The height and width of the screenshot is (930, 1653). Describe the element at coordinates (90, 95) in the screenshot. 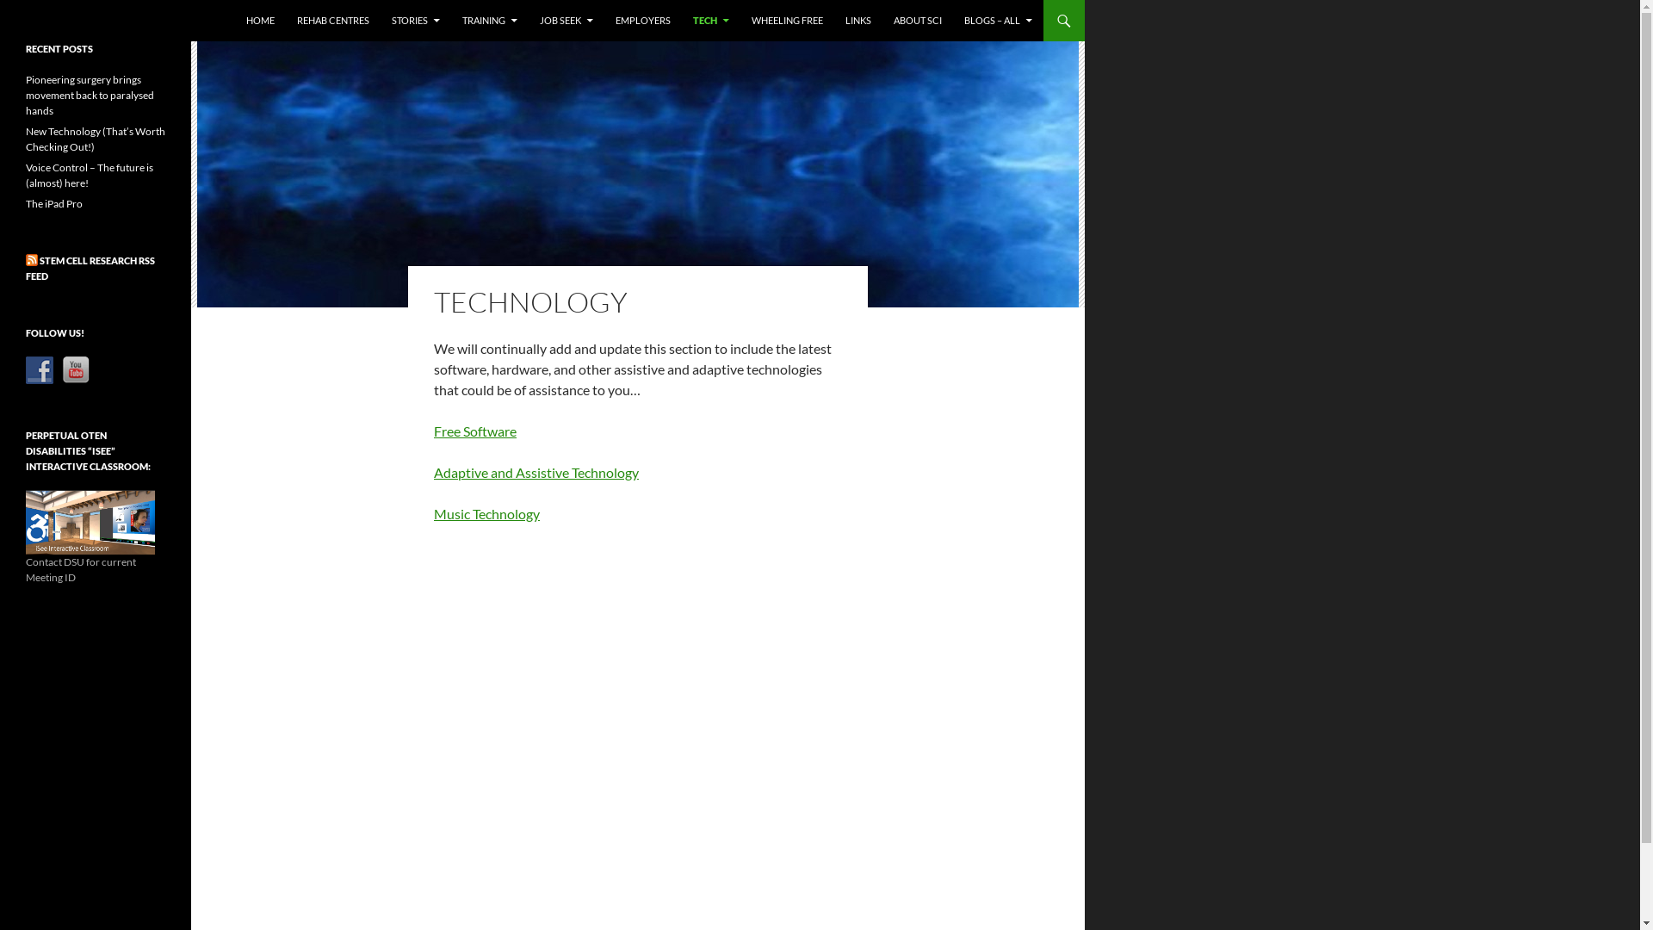

I see `Pioneering surgery brings movement back to paralysed hands` at that location.